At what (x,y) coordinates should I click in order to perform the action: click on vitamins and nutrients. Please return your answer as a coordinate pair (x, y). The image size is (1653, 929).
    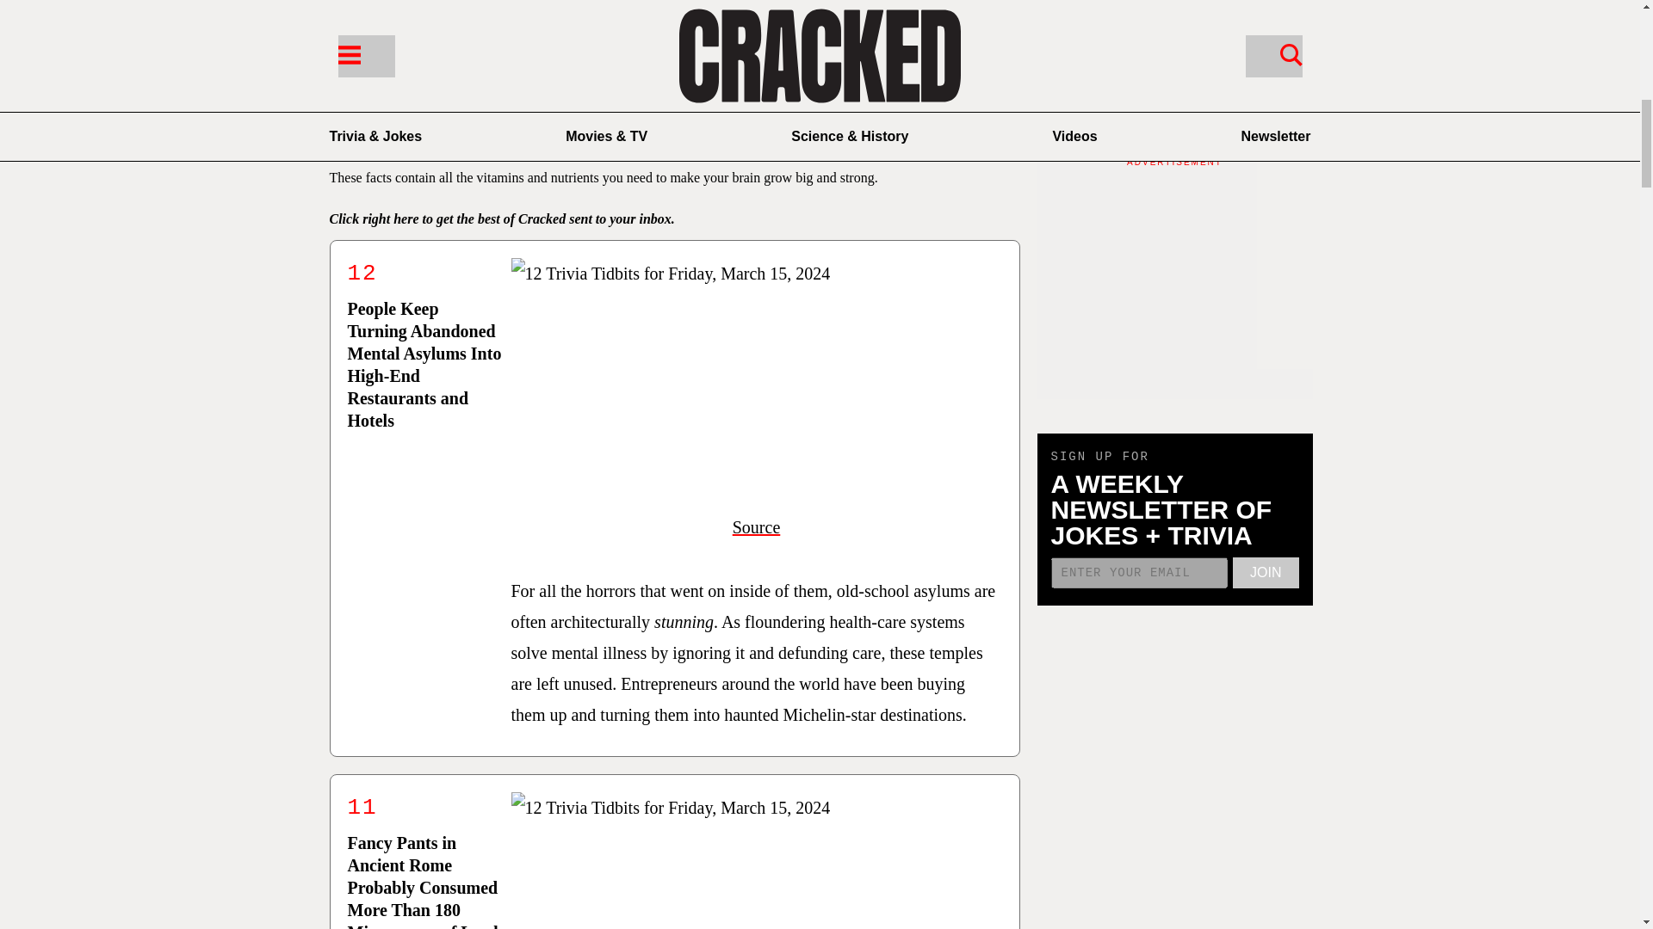
    Looking at the image, I should click on (537, 177).